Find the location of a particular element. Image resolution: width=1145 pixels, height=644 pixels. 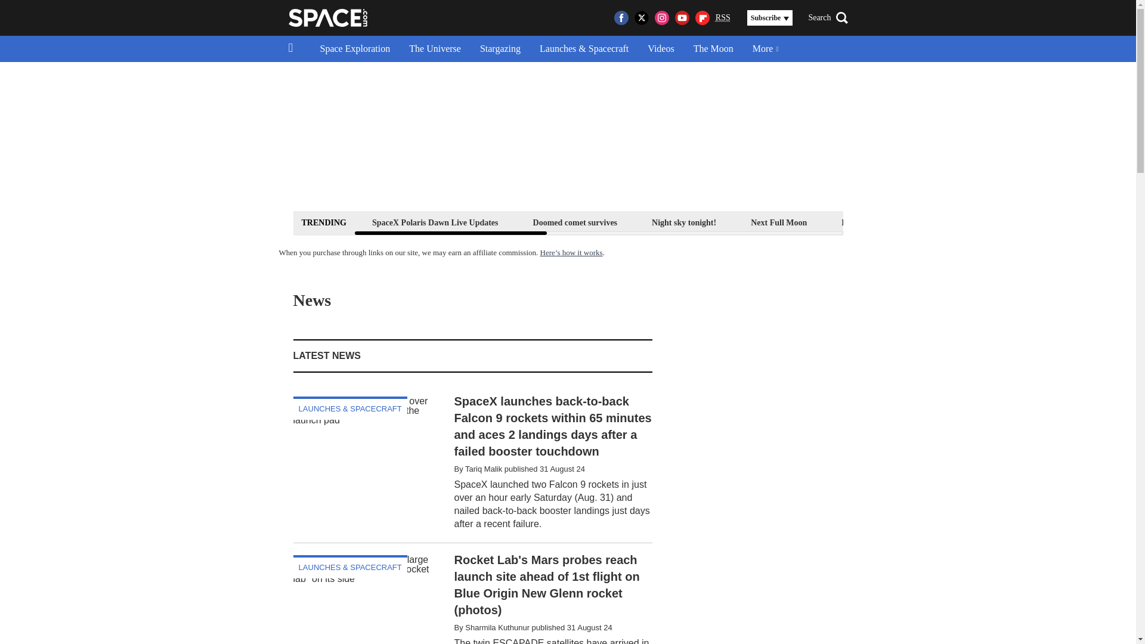

SpaceX Polaris Dawn Live Updates is located at coordinates (435, 222).